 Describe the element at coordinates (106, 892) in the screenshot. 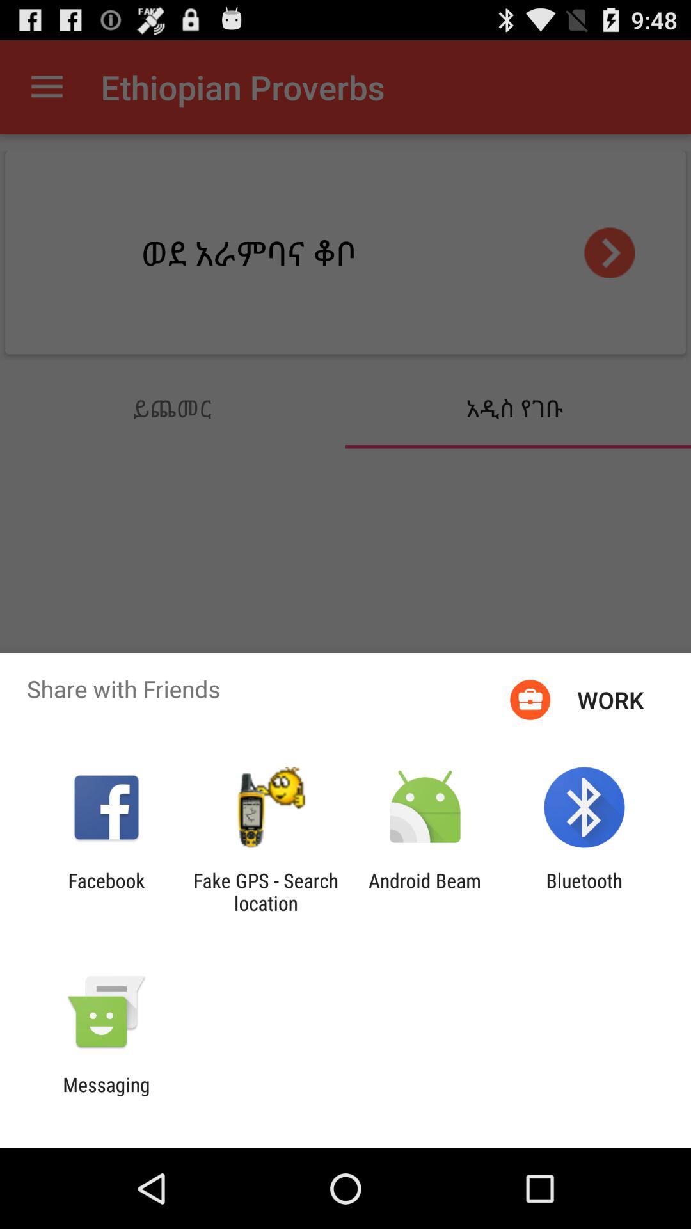

I see `turn on facebook` at that location.